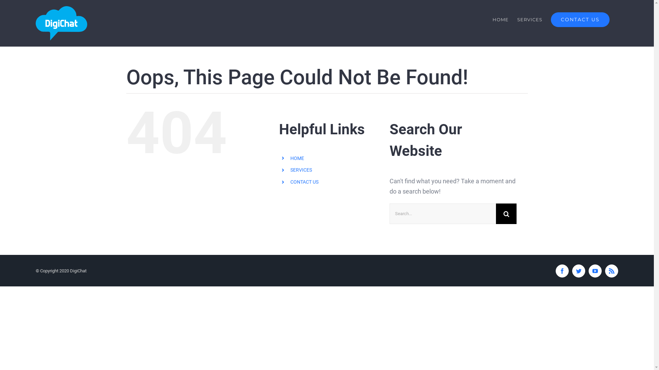 This screenshot has width=659, height=370. Describe the element at coordinates (579, 271) in the screenshot. I see `Twitter` at that location.